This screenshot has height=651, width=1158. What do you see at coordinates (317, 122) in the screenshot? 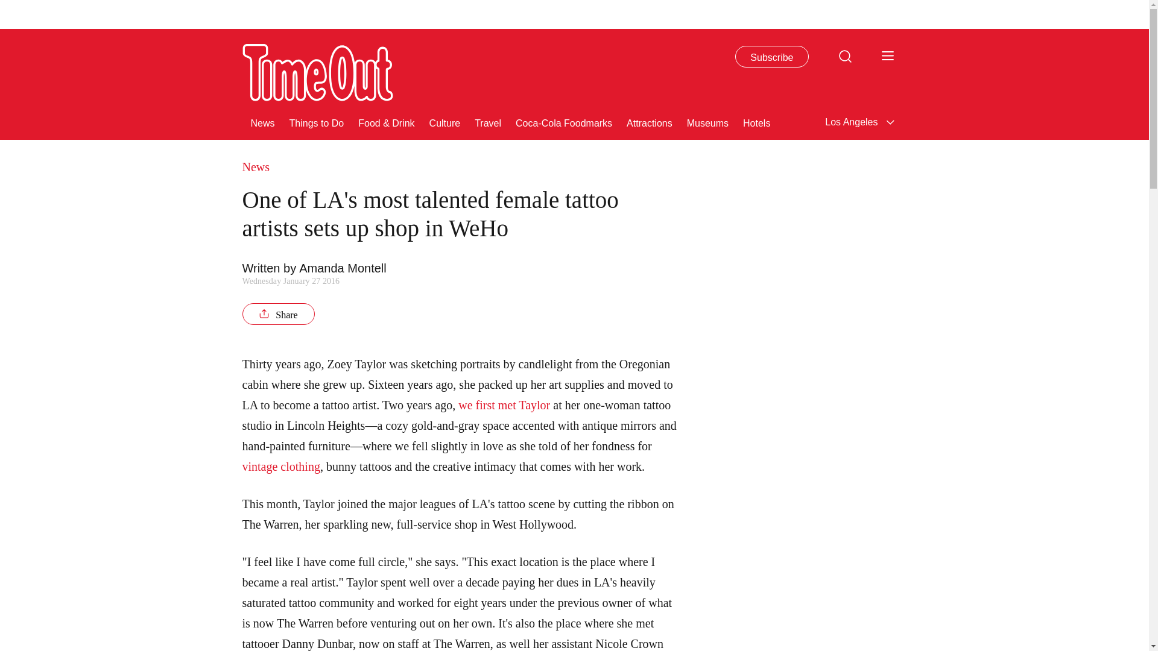
I see `Things to Do` at bounding box center [317, 122].